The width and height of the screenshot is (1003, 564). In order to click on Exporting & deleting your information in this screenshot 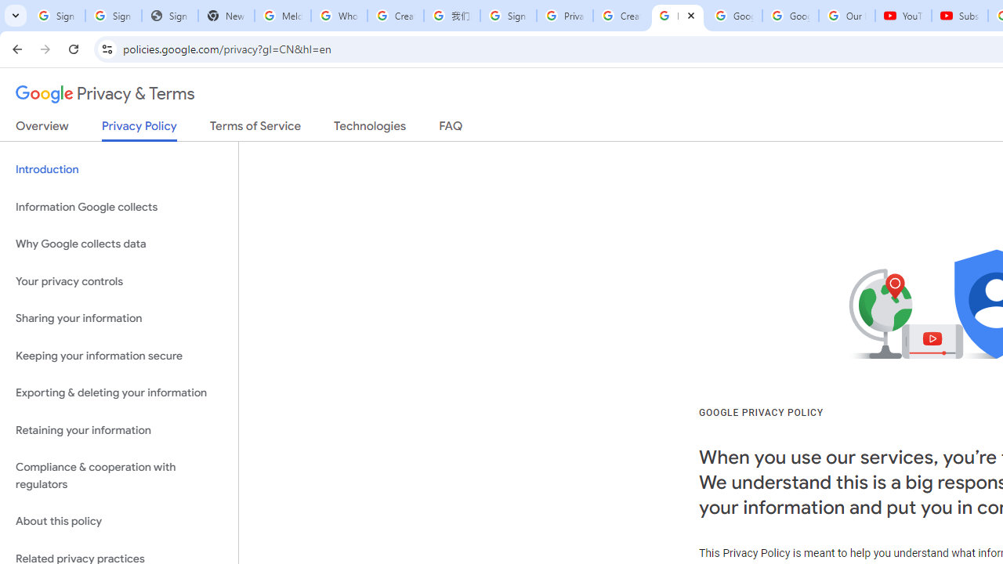, I will do `click(119, 393)`.